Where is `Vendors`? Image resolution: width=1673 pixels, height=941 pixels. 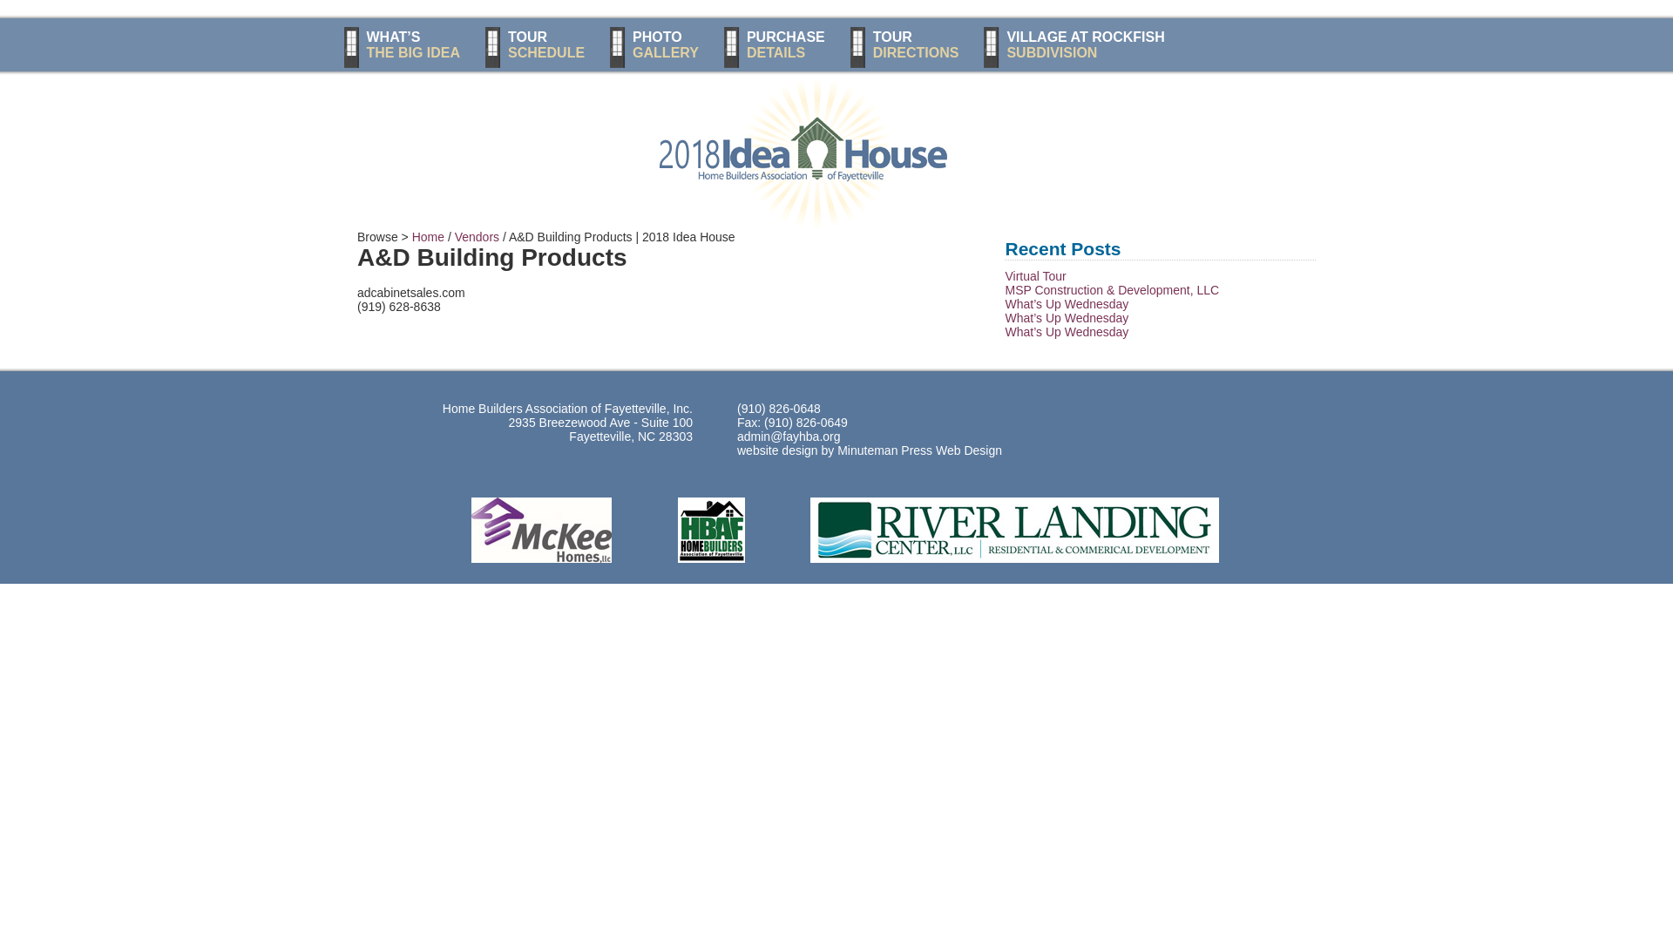 Vendors is located at coordinates (478, 237).